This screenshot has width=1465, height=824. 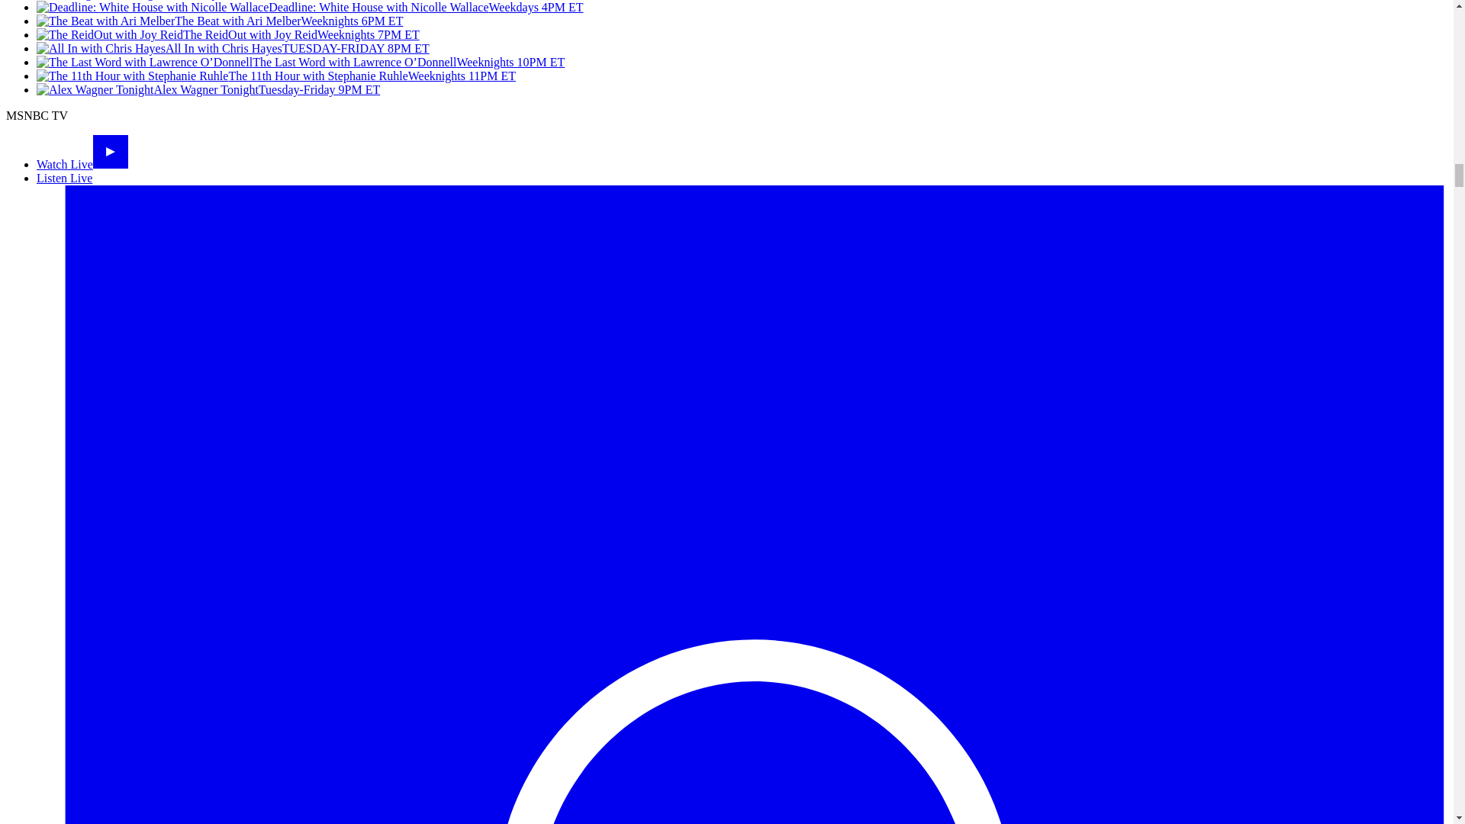 I want to click on All In with Chris HayesTUESDAY-FRIDAY 8PM ET, so click(x=233, y=49).